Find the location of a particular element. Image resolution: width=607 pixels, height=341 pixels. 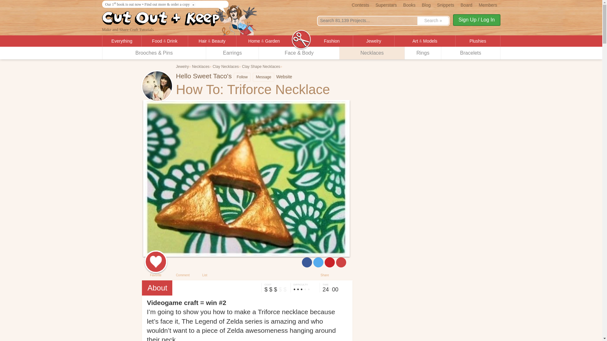

Share this project in an email is located at coordinates (341, 262).